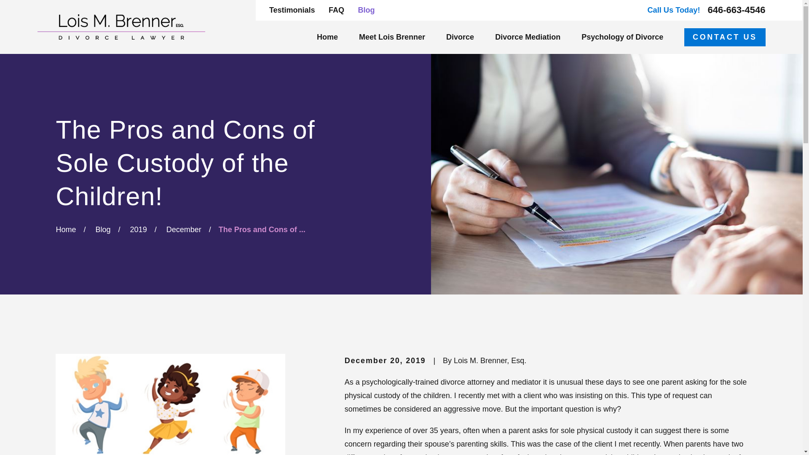  I want to click on Go Home, so click(66, 229).